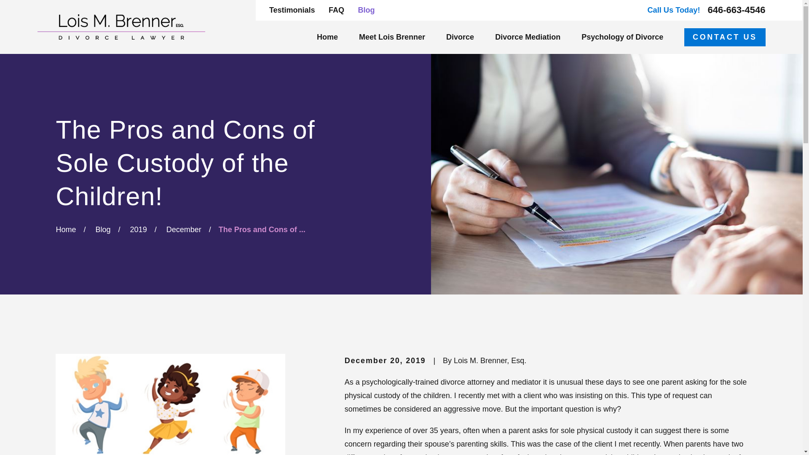  I want to click on Go Home, so click(66, 229).